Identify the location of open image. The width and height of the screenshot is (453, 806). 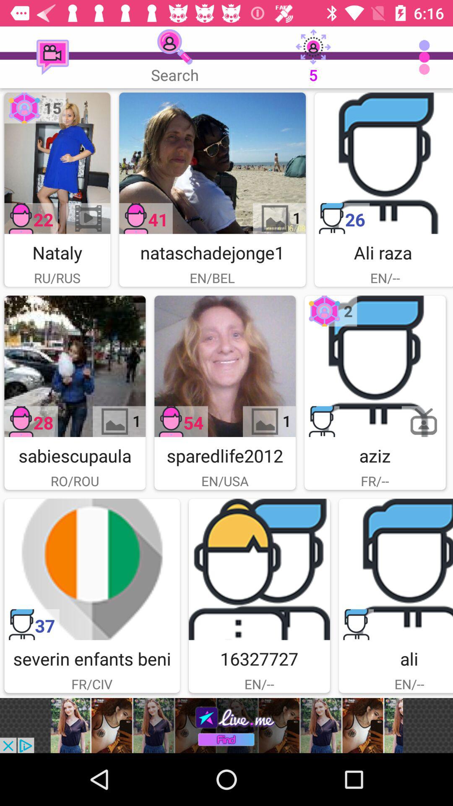
(212, 163).